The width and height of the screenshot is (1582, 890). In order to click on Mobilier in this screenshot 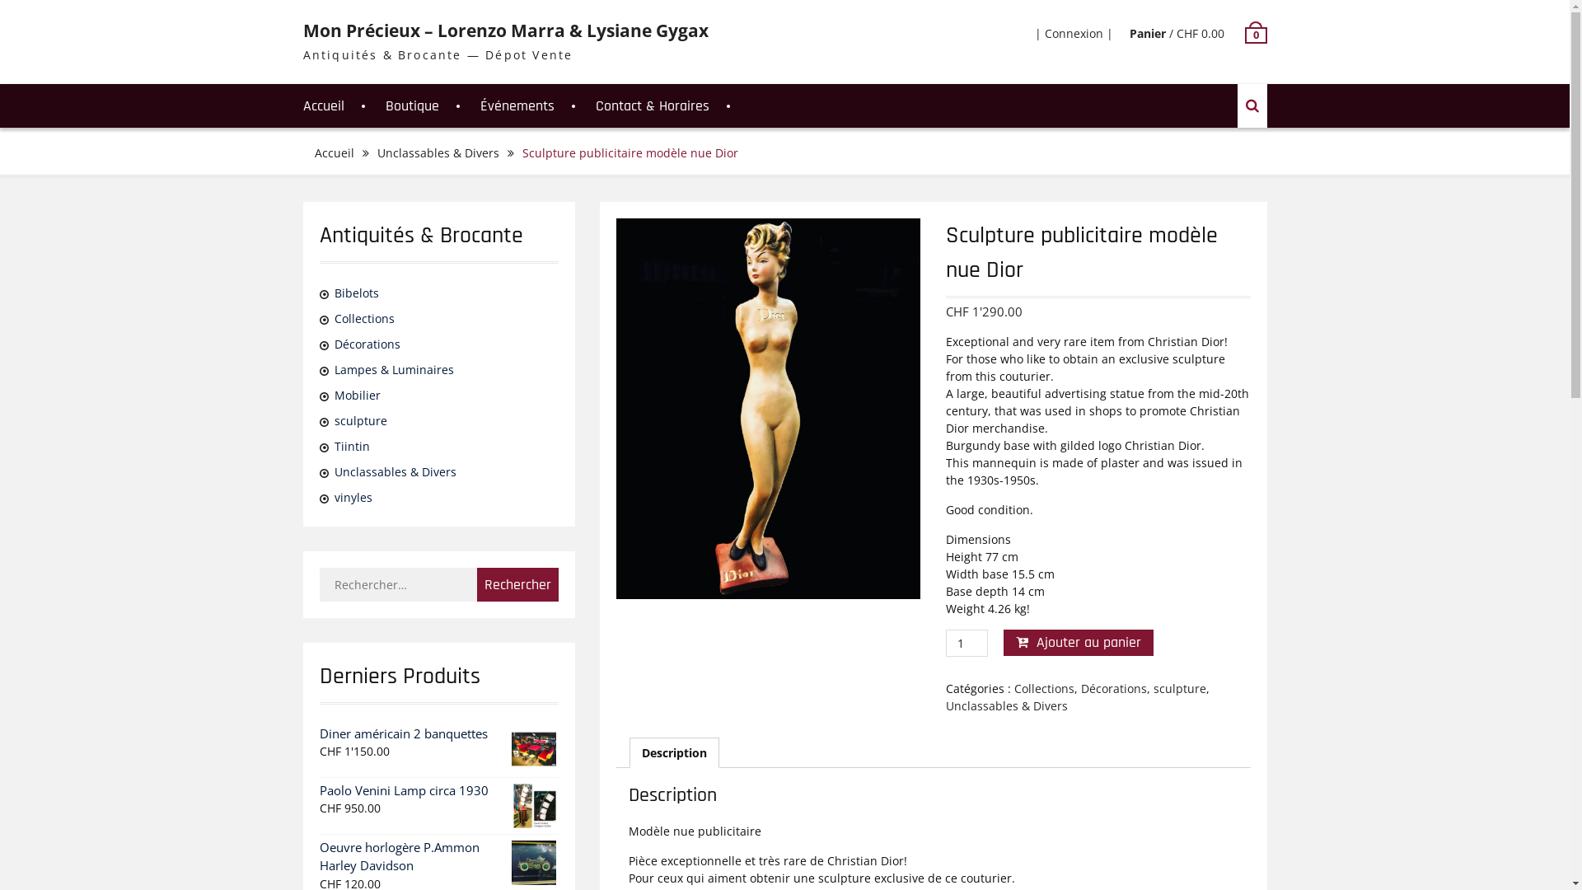, I will do `click(358, 396)`.